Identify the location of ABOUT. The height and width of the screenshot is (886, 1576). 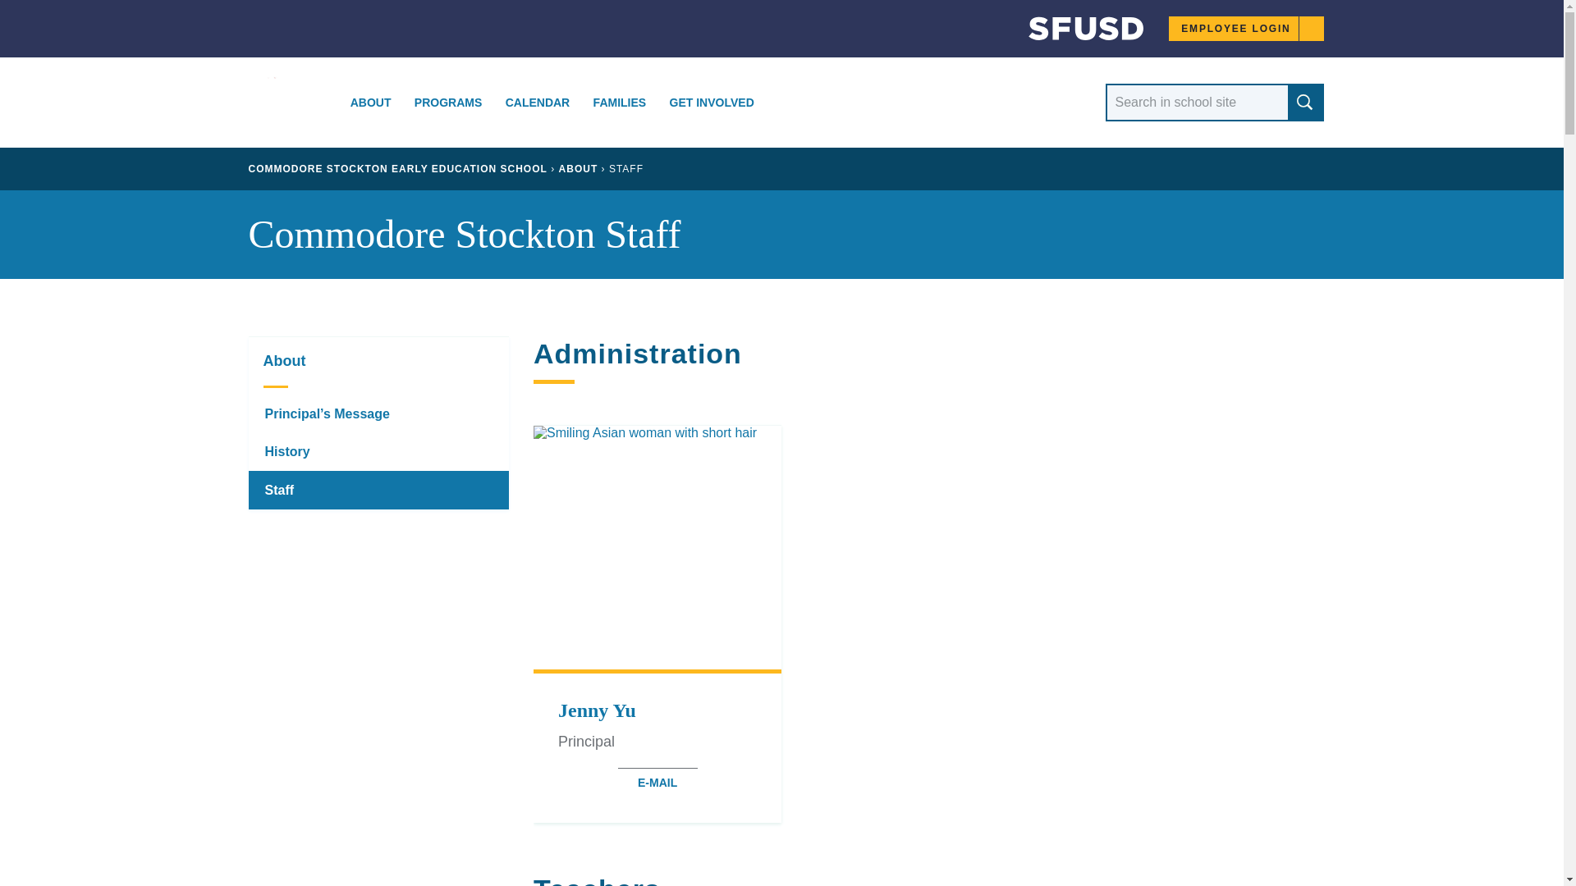
(370, 103).